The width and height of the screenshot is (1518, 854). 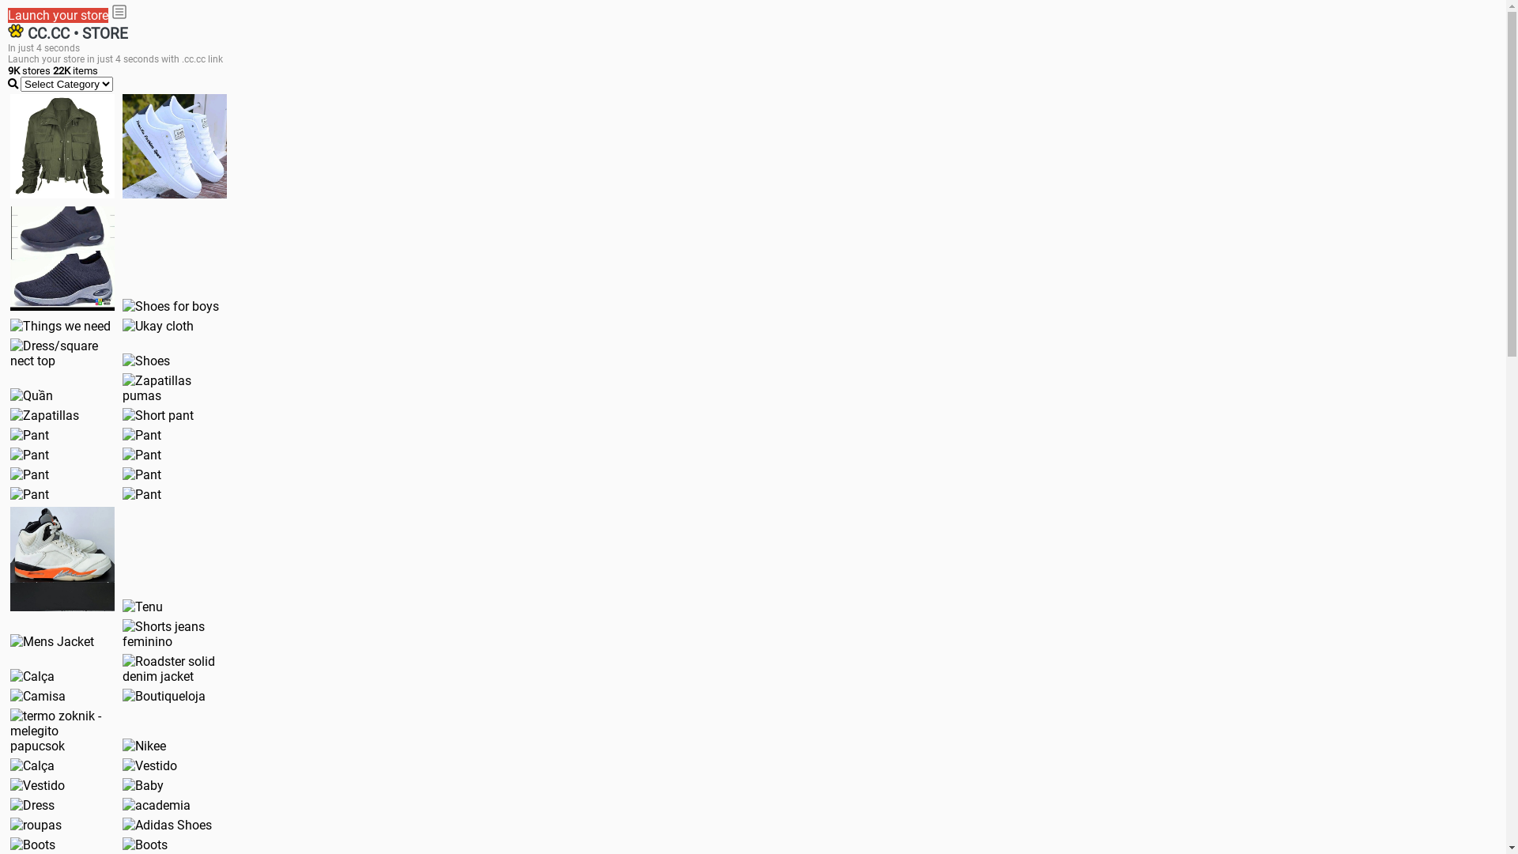 I want to click on Shoes, so click(x=146, y=361).